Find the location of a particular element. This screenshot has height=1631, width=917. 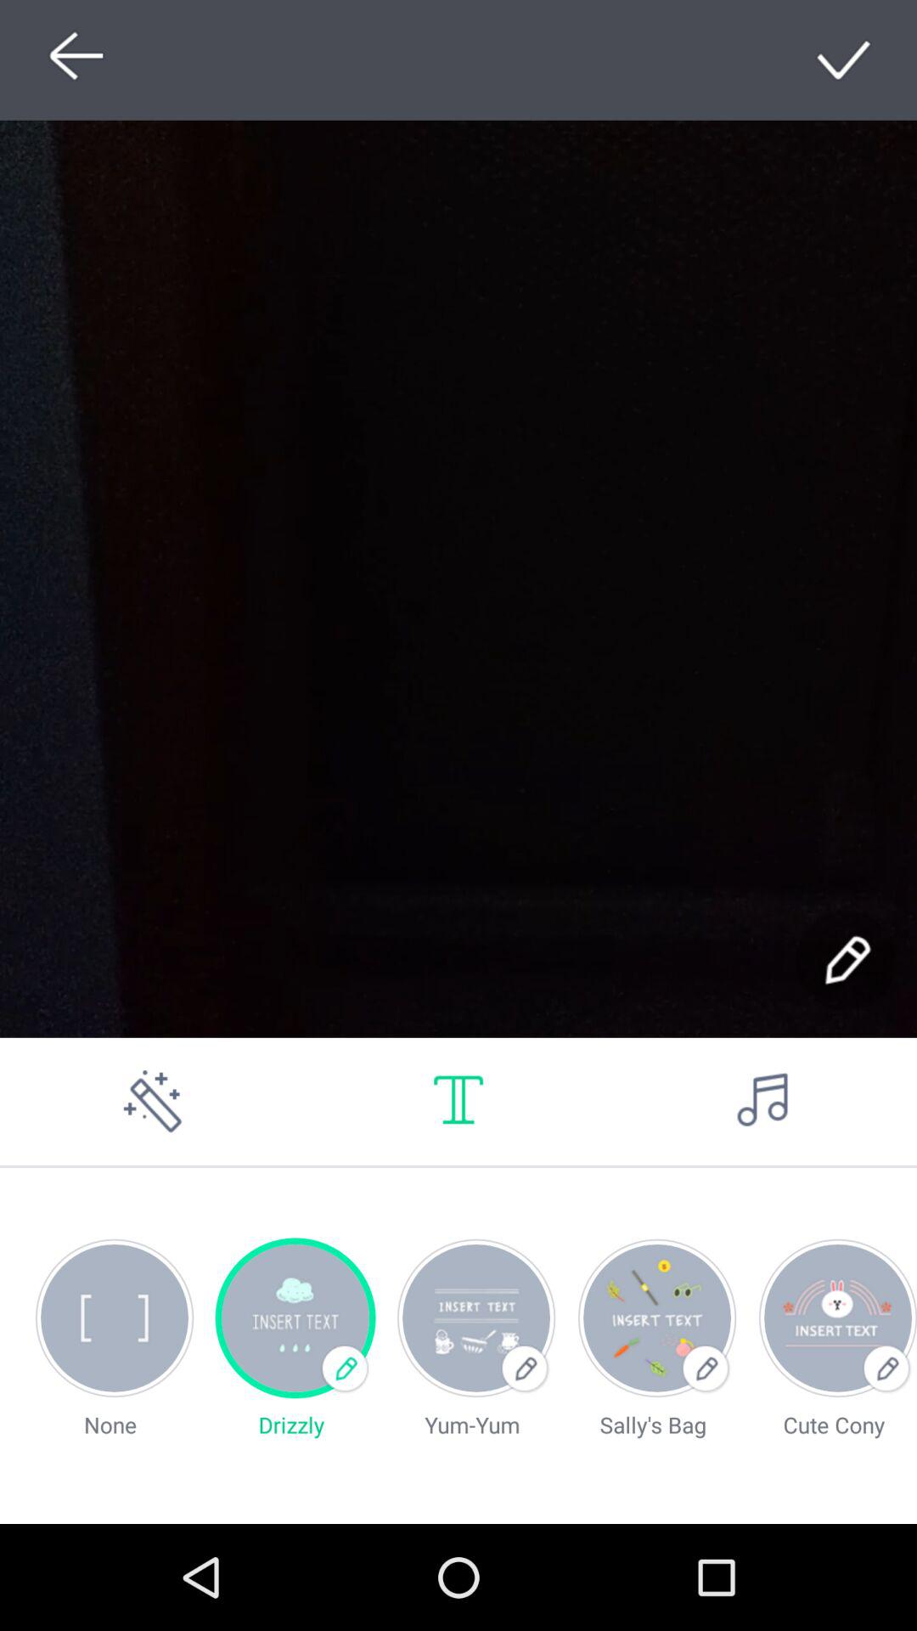

set font is located at coordinates (458, 1101).